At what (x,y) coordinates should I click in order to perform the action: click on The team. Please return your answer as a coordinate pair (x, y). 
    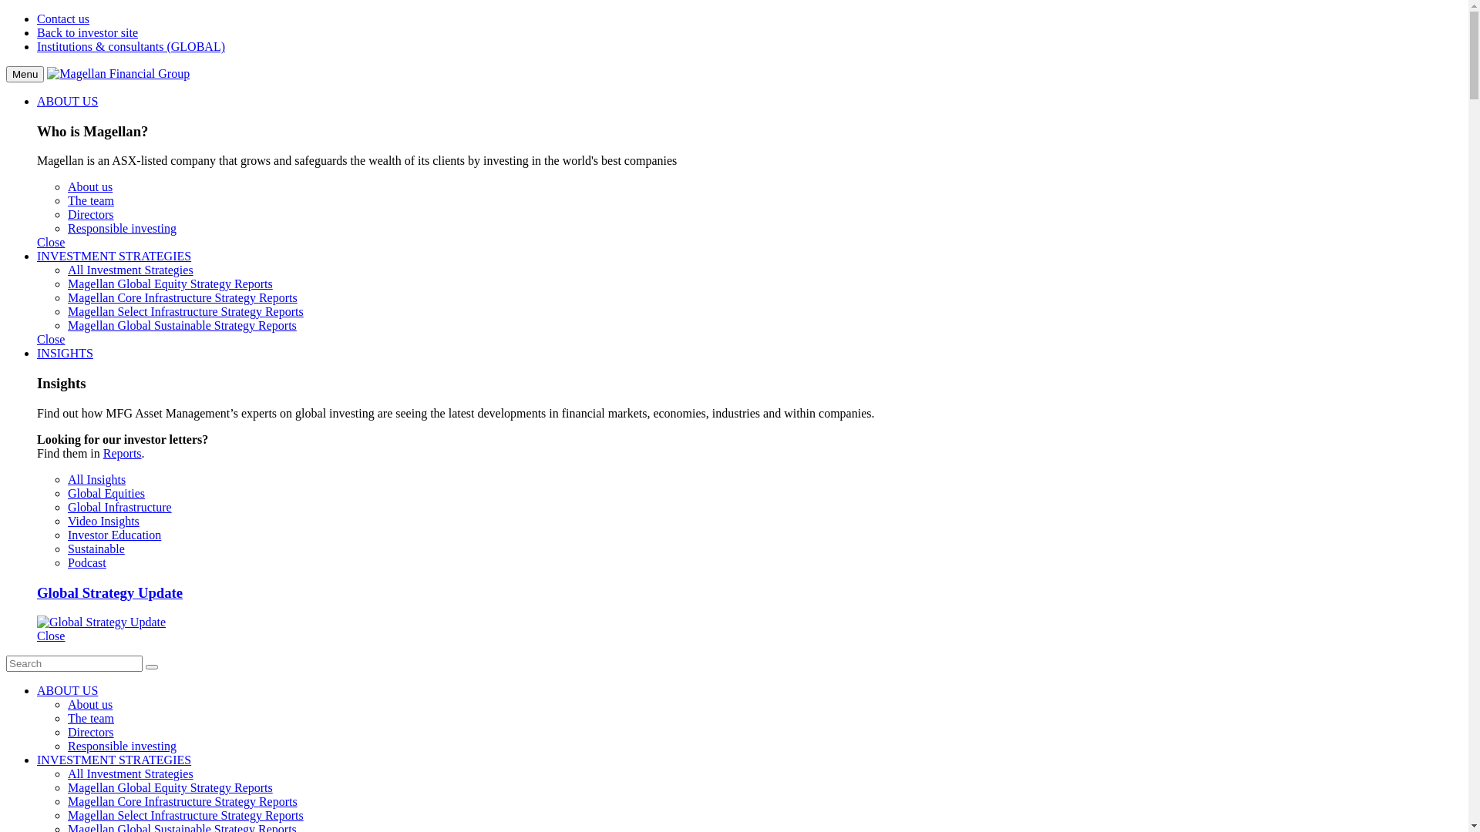
    Looking at the image, I should click on (91, 200).